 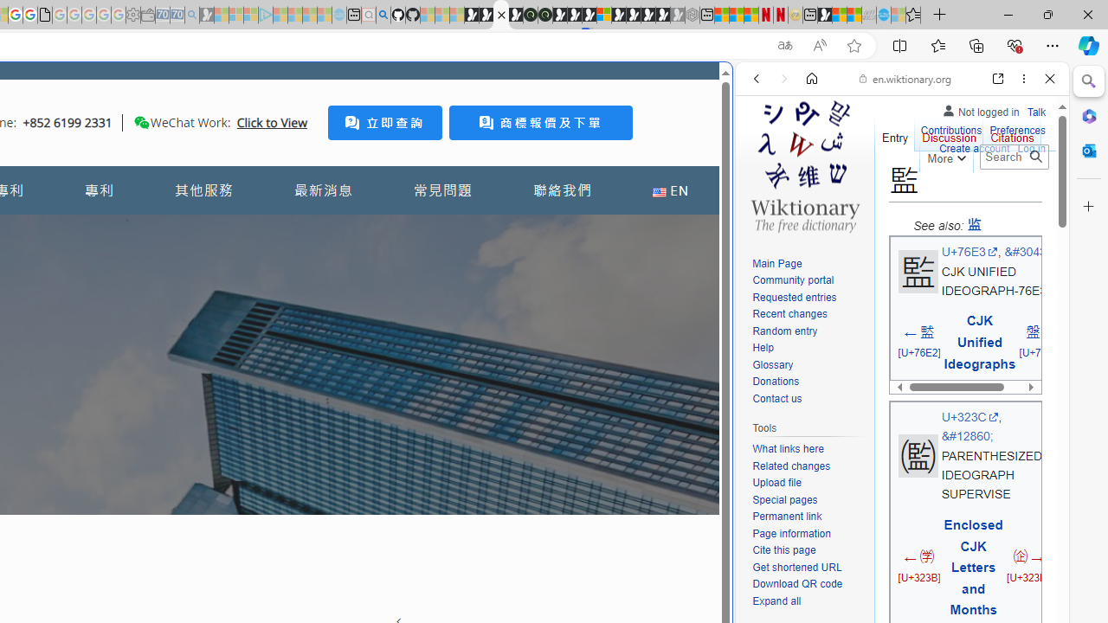 What do you see at coordinates (793, 280) in the screenshot?
I see `Community portal` at bounding box center [793, 280].